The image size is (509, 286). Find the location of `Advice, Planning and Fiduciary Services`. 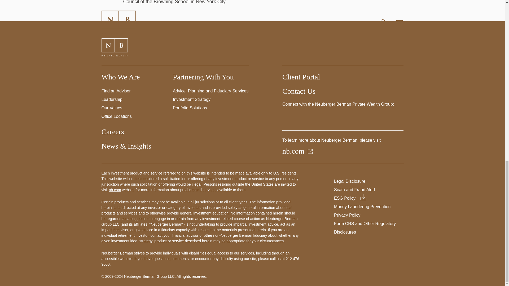

Advice, Planning and Fiduciary Services is located at coordinates (210, 91).